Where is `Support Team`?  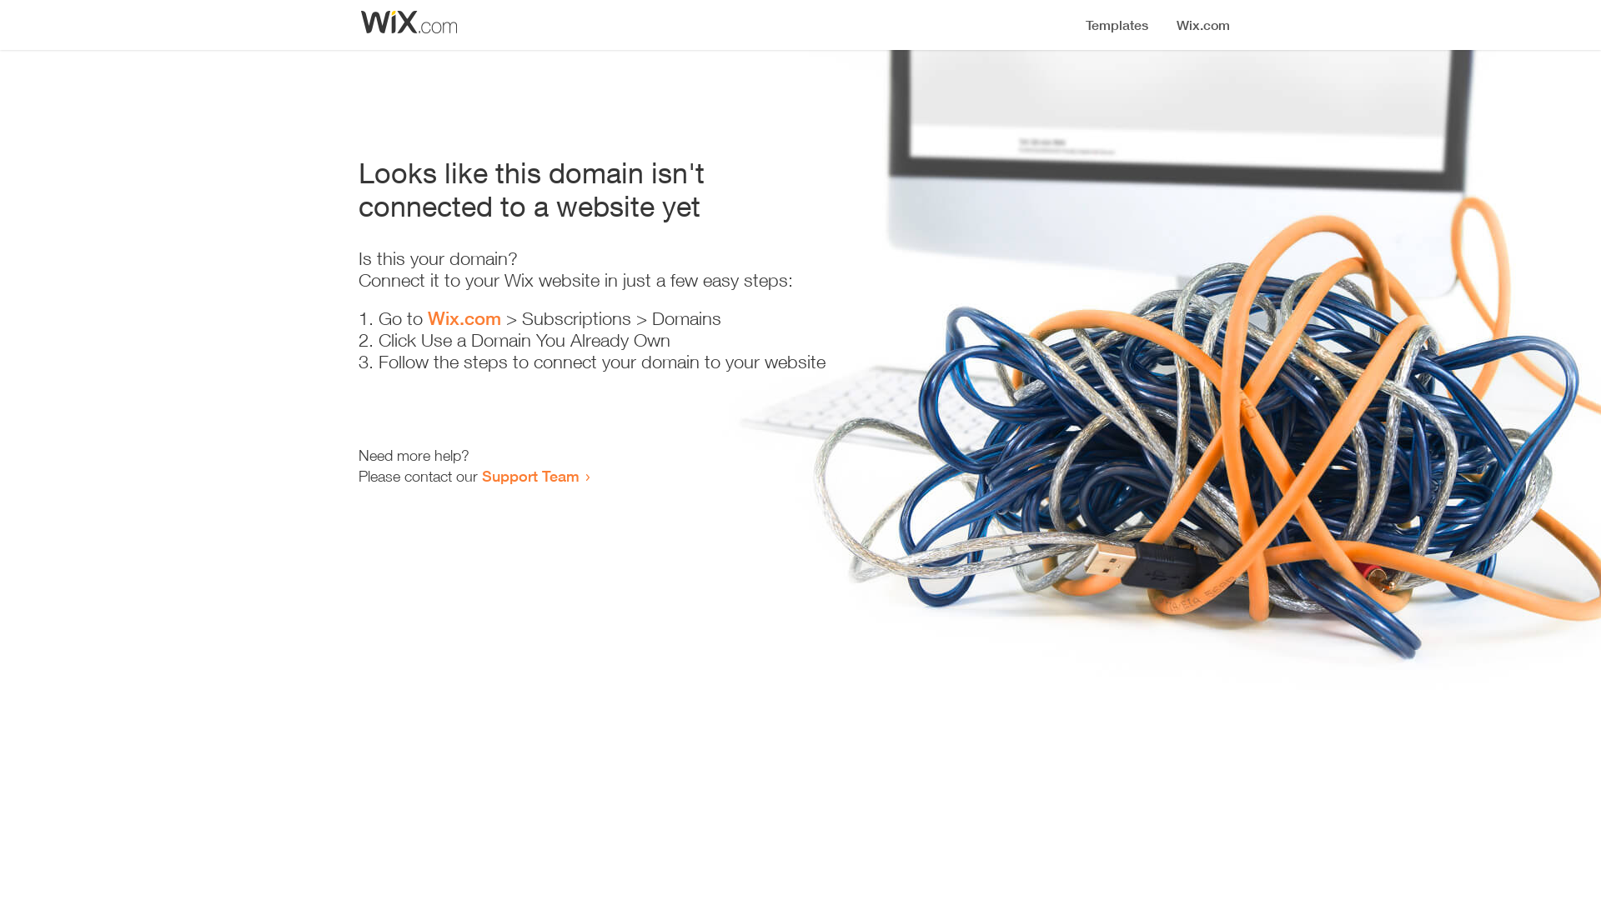
Support Team is located at coordinates (530, 476).